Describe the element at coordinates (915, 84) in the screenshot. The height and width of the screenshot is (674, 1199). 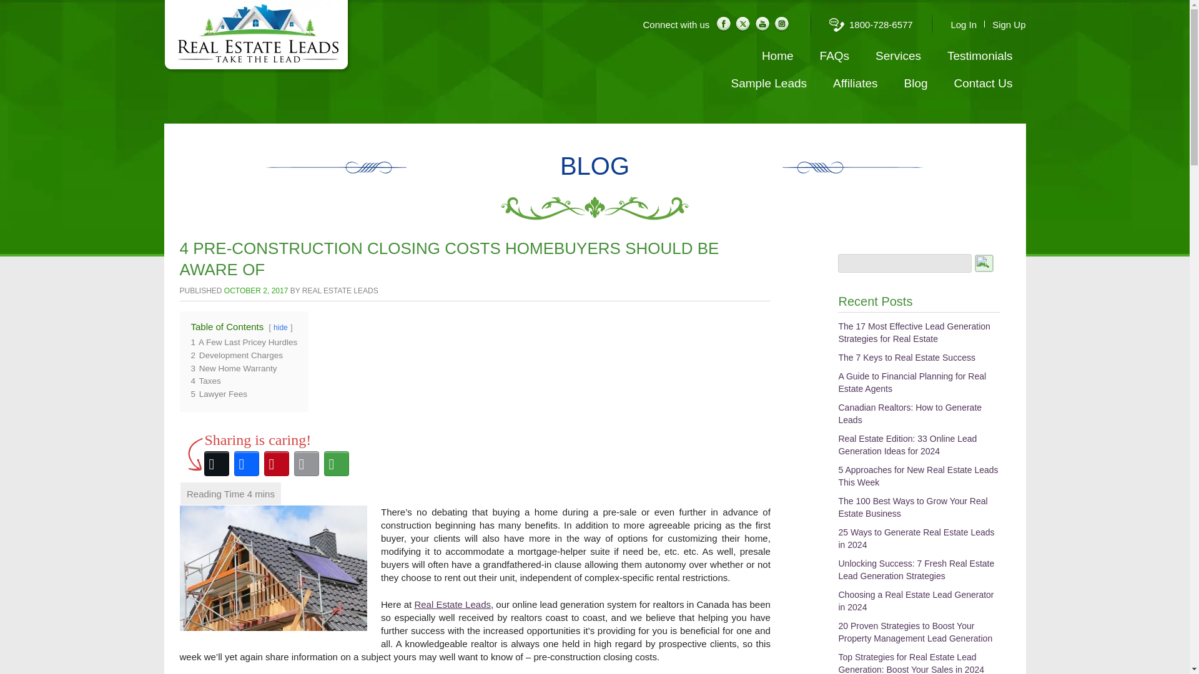
I see `Blog` at that location.